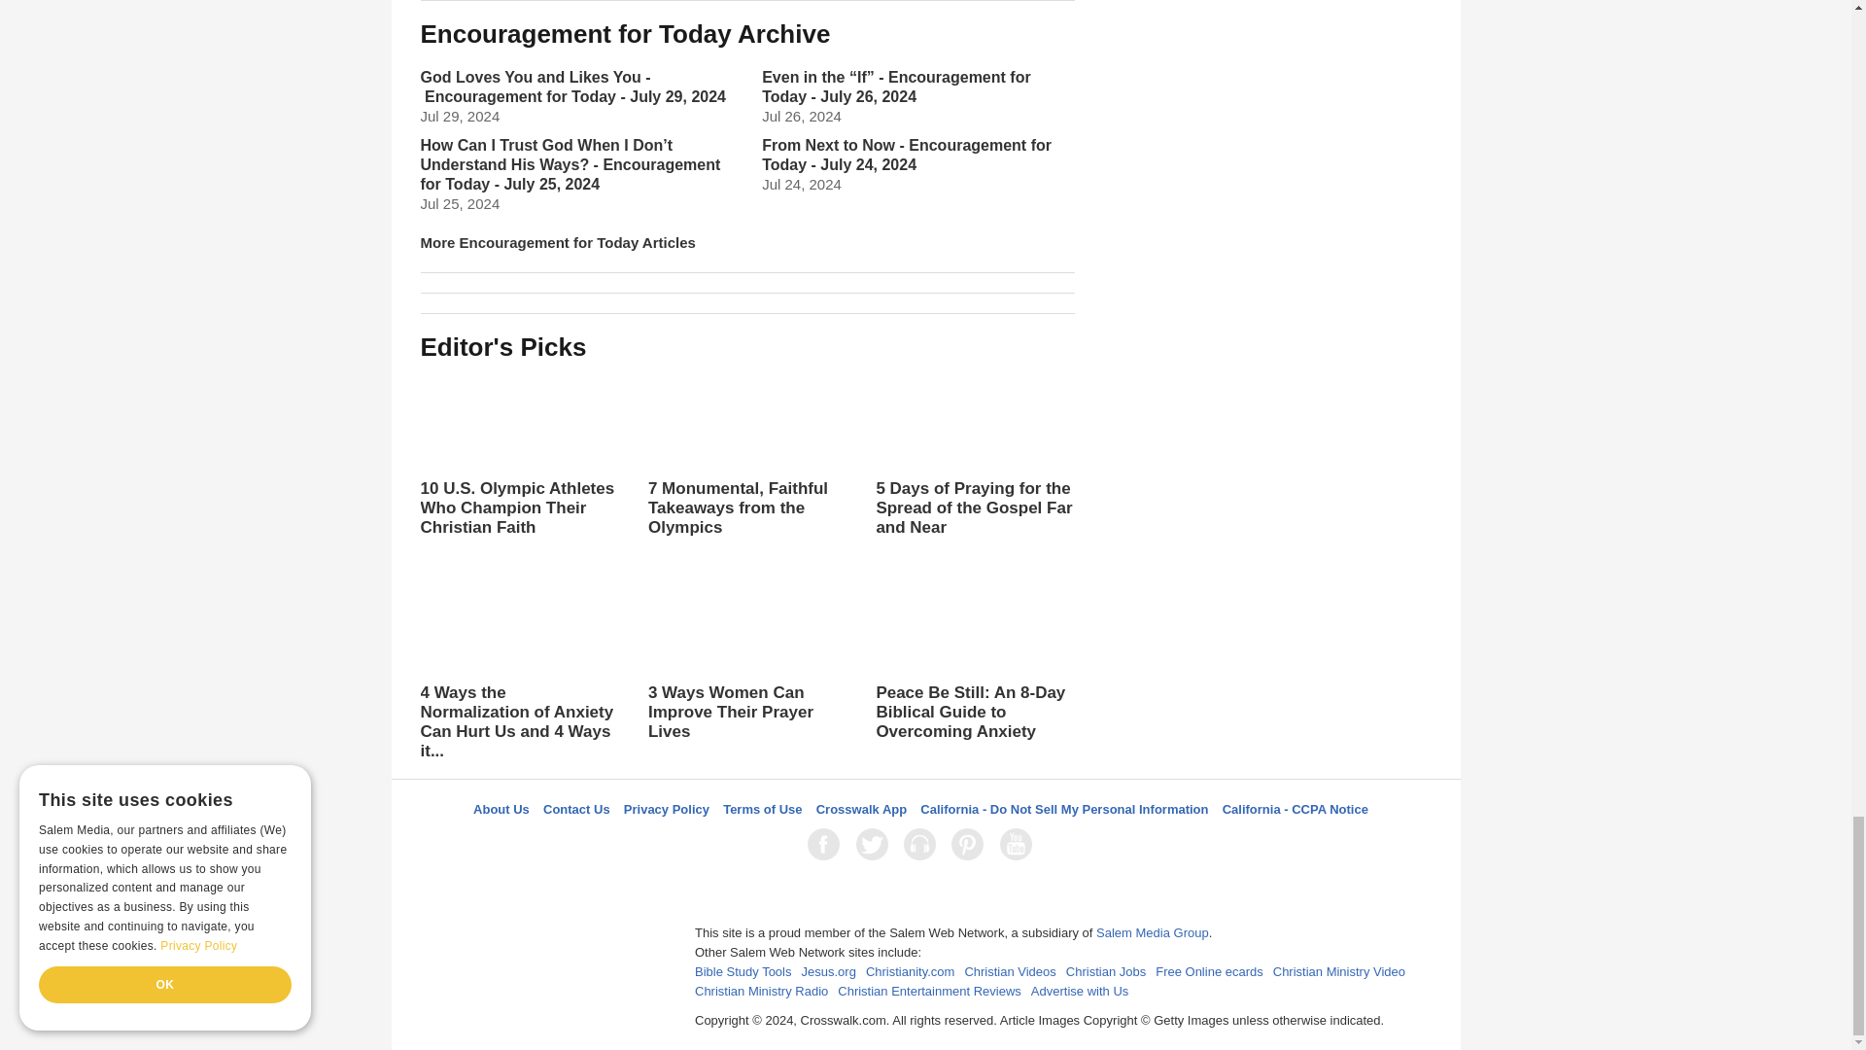 This screenshot has width=1866, height=1050. Describe the element at coordinates (746, 657) in the screenshot. I see `3 Ways Women Can Improve Their Prayer Lives` at that location.